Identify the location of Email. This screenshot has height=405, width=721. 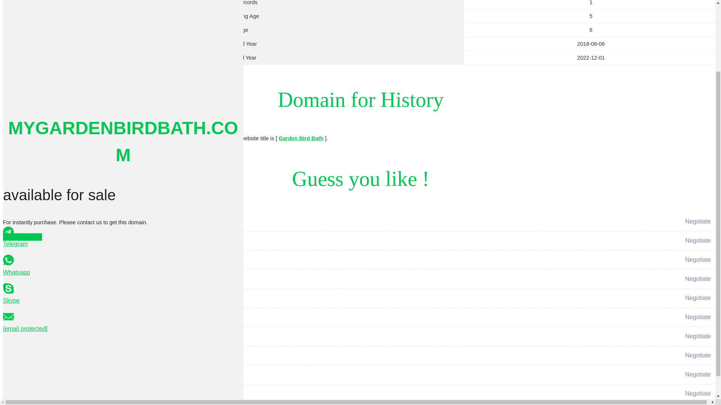
(22, 150).